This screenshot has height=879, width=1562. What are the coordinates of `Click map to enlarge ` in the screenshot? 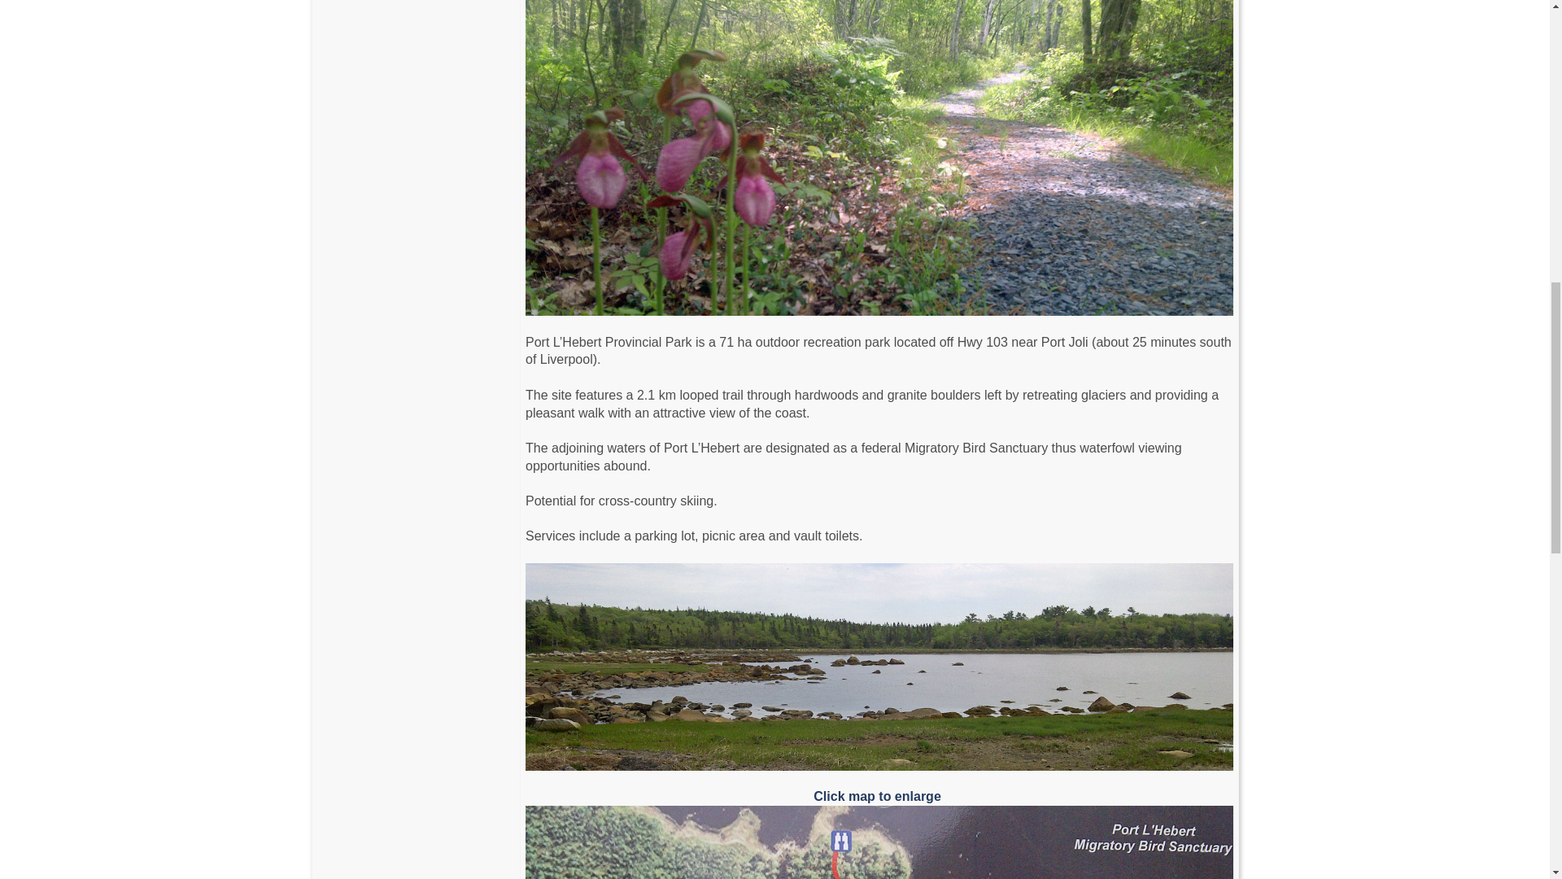 It's located at (879, 833).